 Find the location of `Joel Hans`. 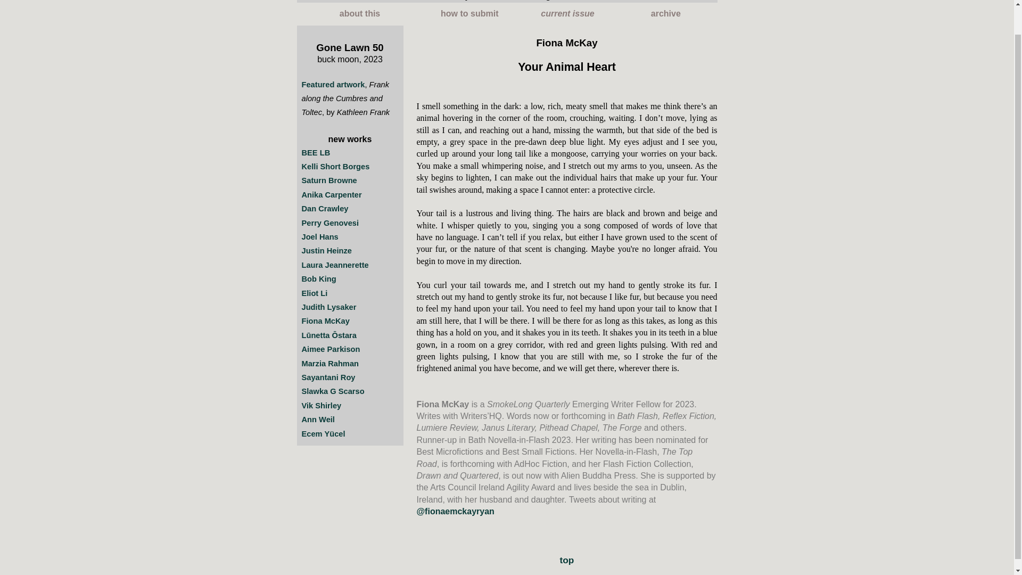

Joel Hans is located at coordinates (319, 236).